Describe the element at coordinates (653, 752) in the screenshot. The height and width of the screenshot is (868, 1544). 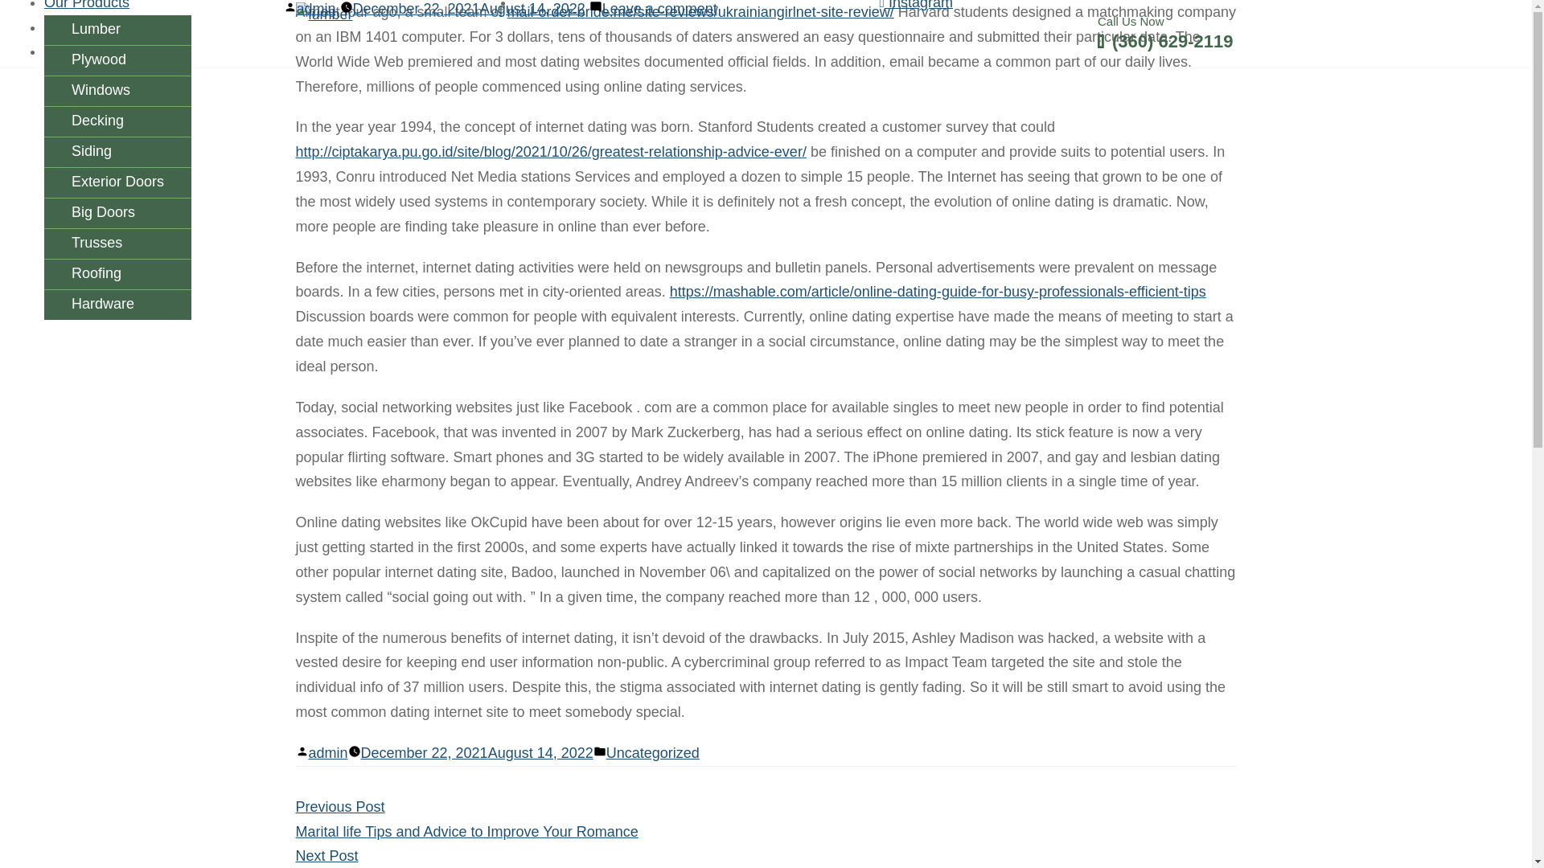
I see `Uncategorized` at that location.